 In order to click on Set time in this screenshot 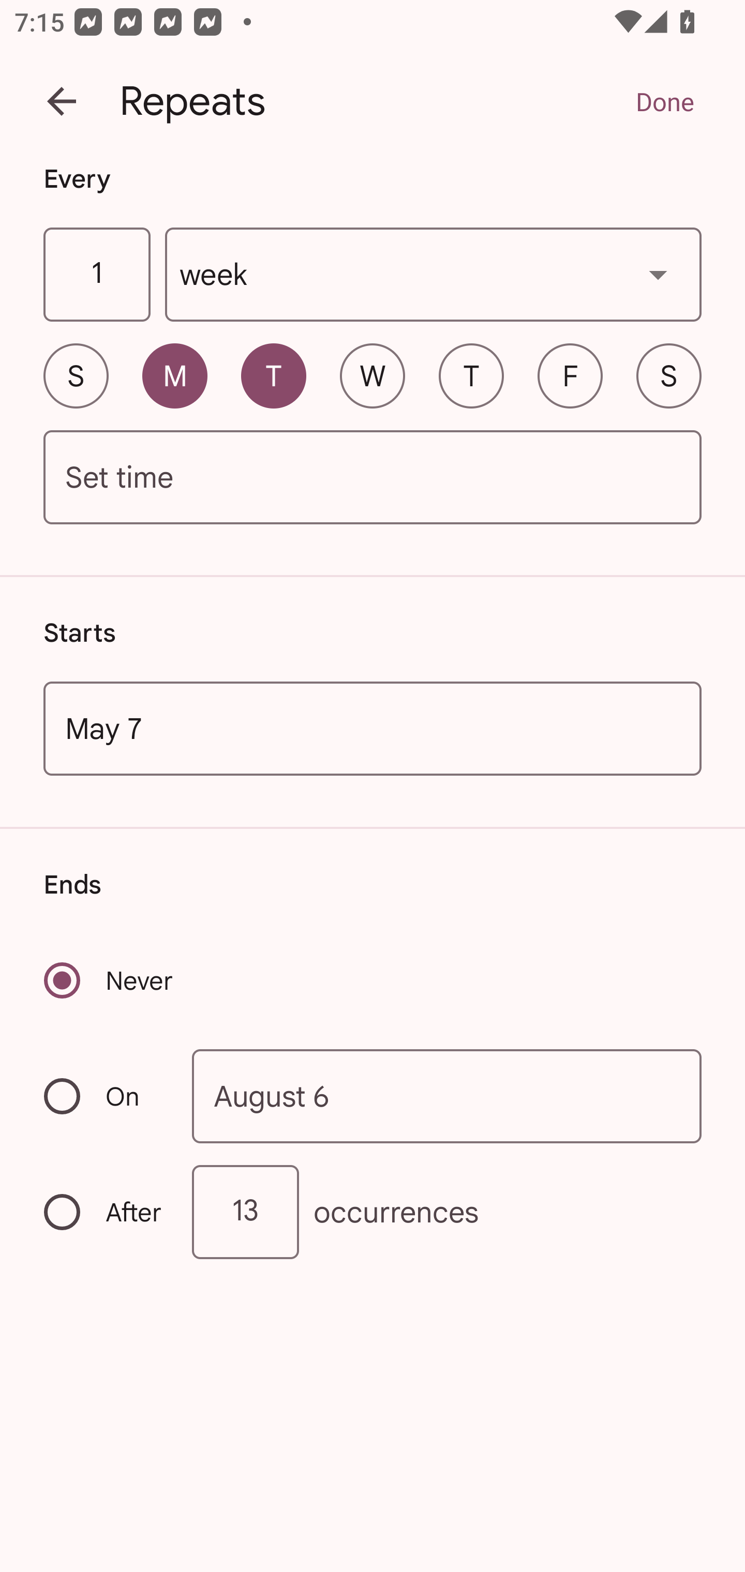, I will do `click(373, 478)`.